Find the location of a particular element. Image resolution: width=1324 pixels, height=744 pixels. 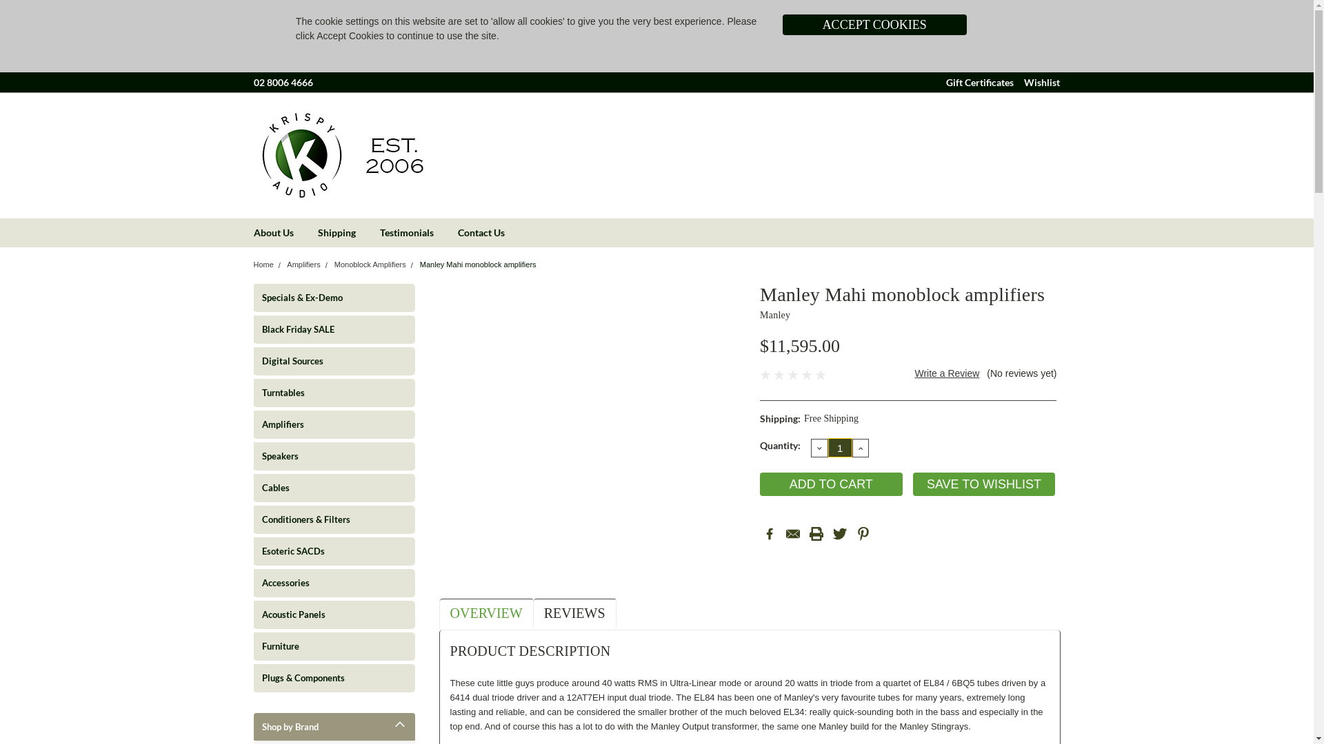

Conditioners & Filters is located at coordinates (323, 519).